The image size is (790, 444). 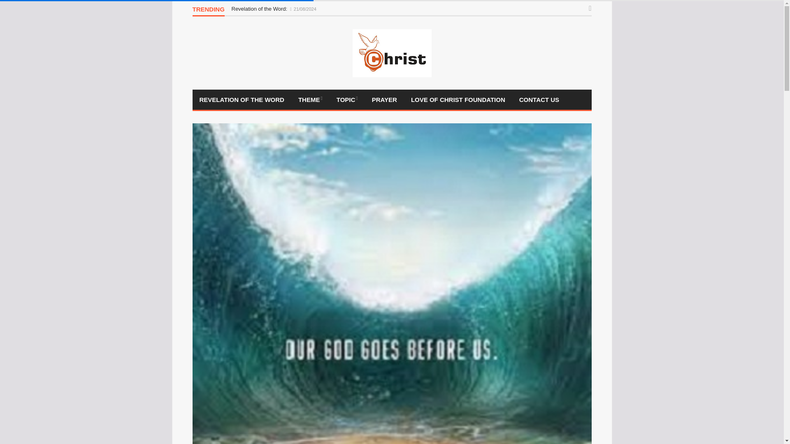 What do you see at coordinates (458, 99) in the screenshot?
I see `Love of Christ Foundation` at bounding box center [458, 99].